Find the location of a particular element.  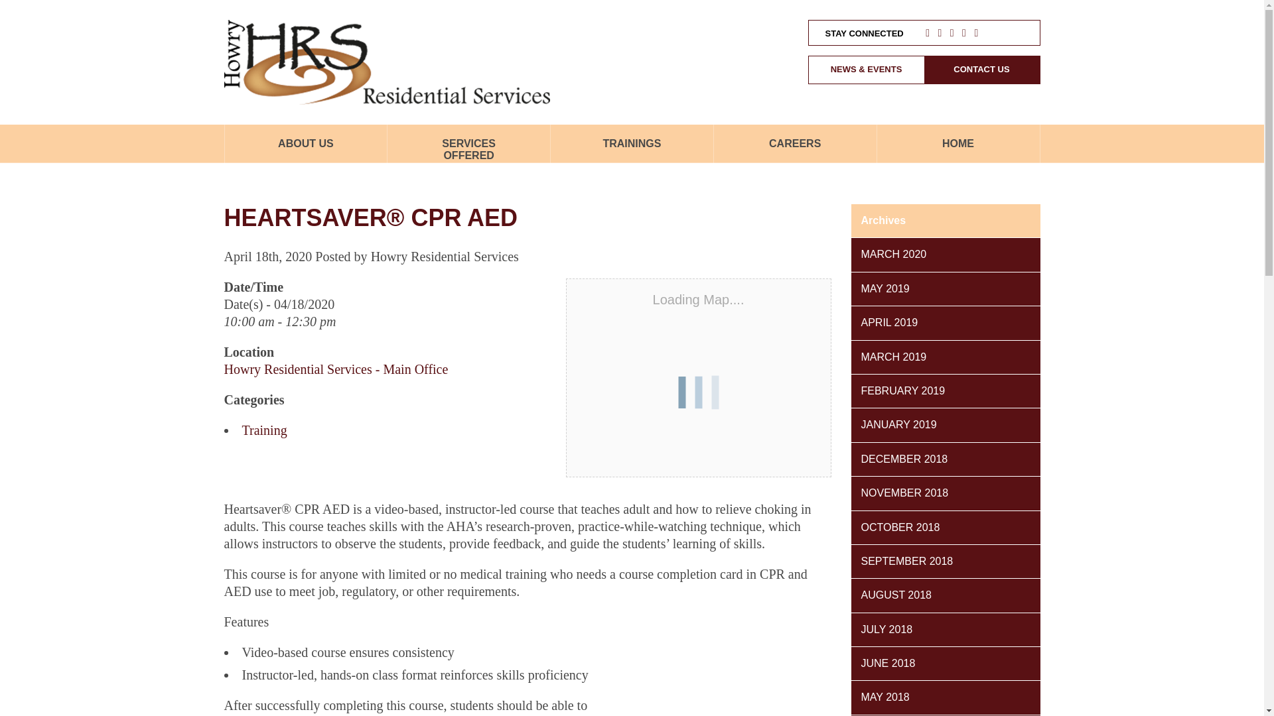

ABOUT US is located at coordinates (305, 150).